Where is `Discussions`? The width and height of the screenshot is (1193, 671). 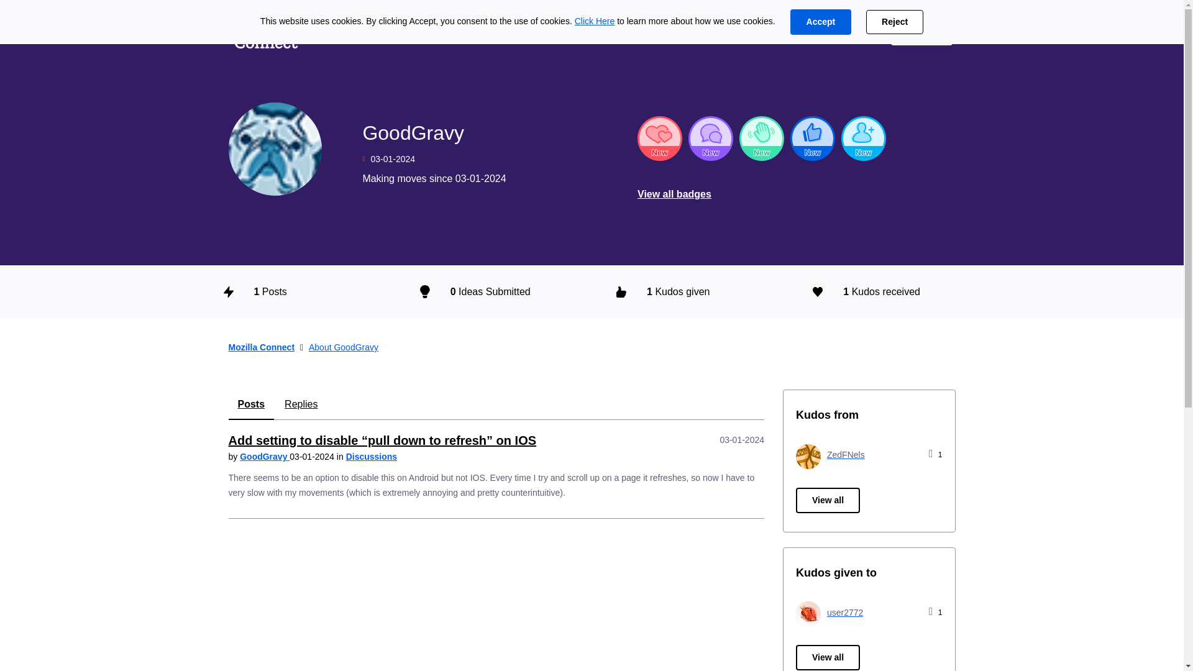
Discussions is located at coordinates (372, 456).